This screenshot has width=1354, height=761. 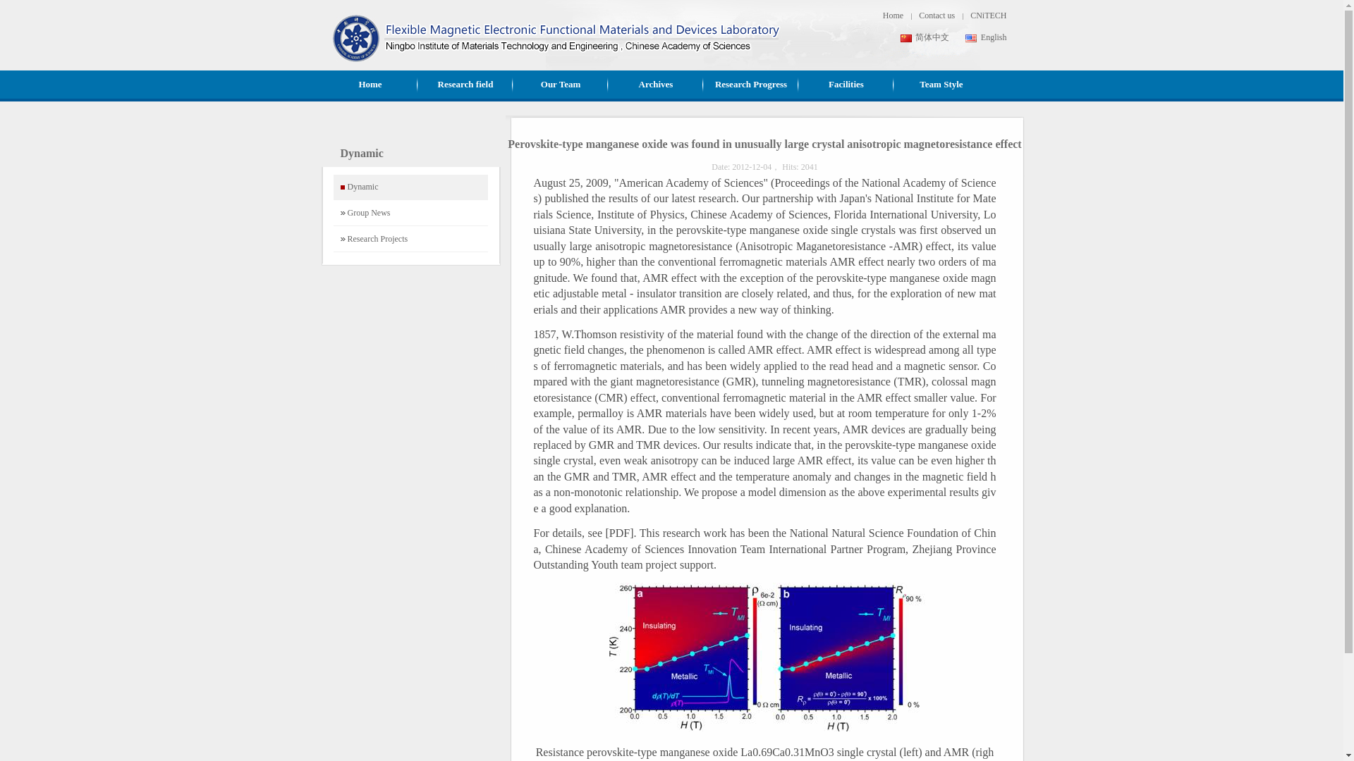 What do you see at coordinates (751, 85) in the screenshot?
I see `Research Progress` at bounding box center [751, 85].